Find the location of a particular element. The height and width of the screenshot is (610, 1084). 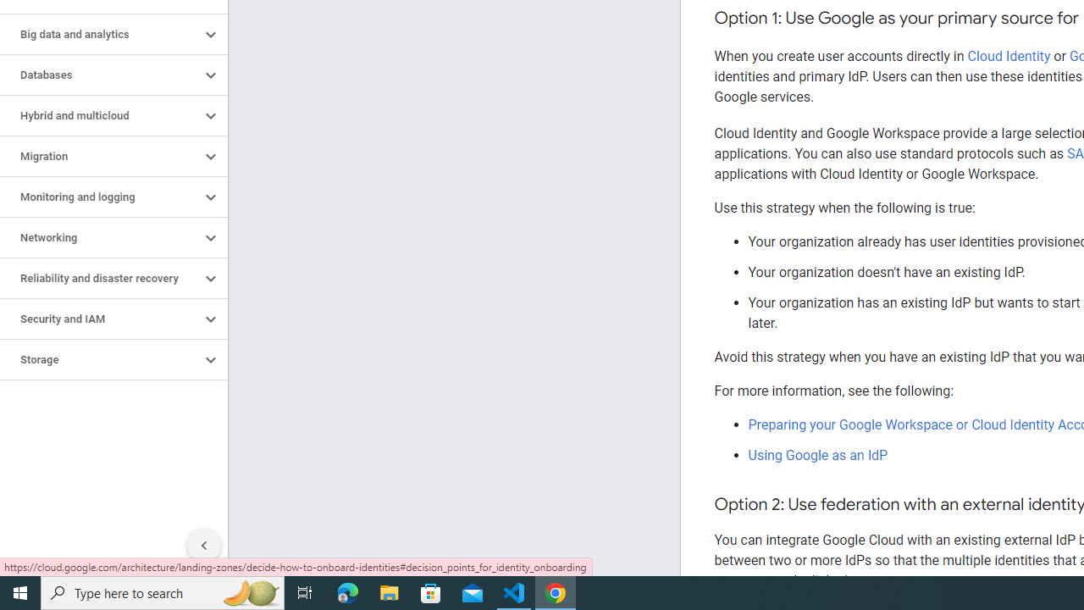

Monitoring and logging is located at coordinates (100, 197).